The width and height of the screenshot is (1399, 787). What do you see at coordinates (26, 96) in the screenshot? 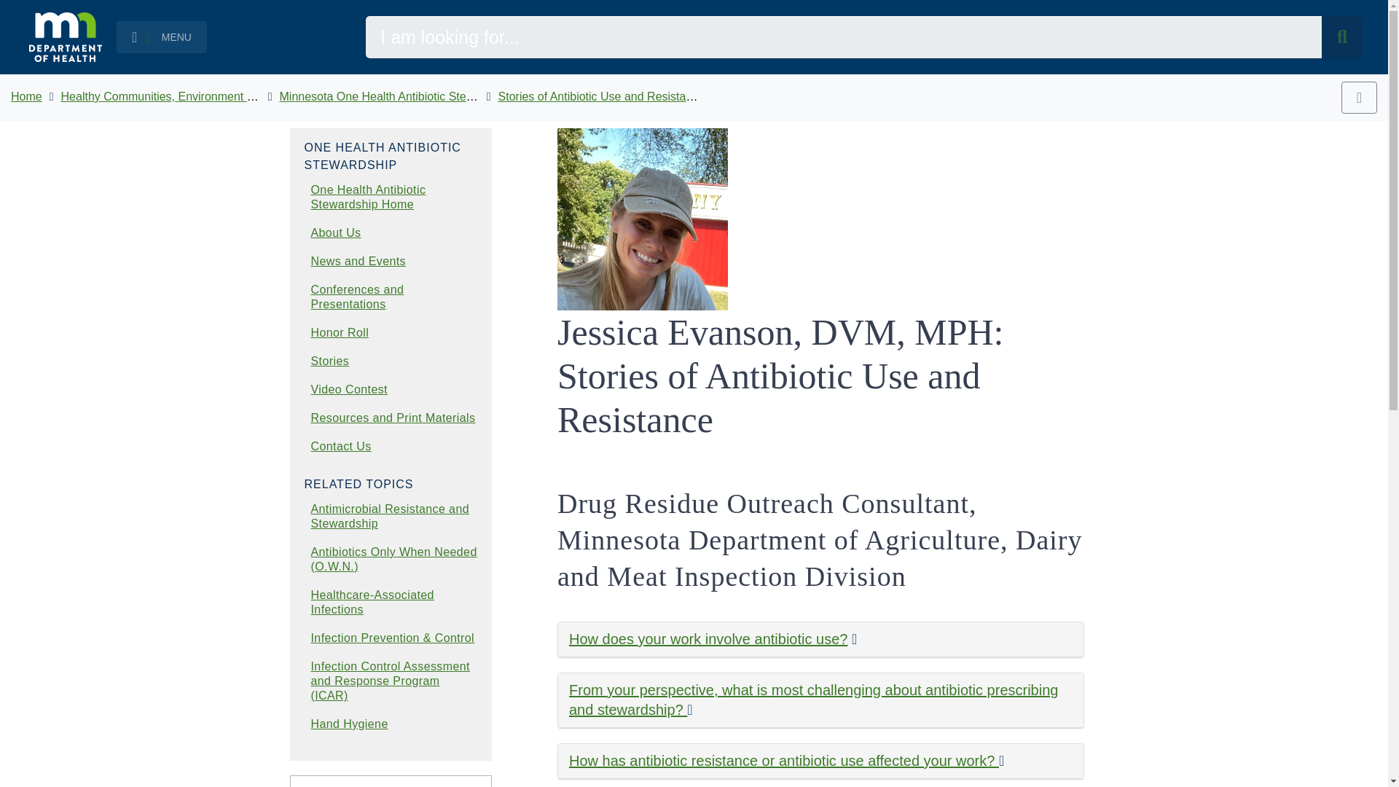
I see `Home` at bounding box center [26, 96].